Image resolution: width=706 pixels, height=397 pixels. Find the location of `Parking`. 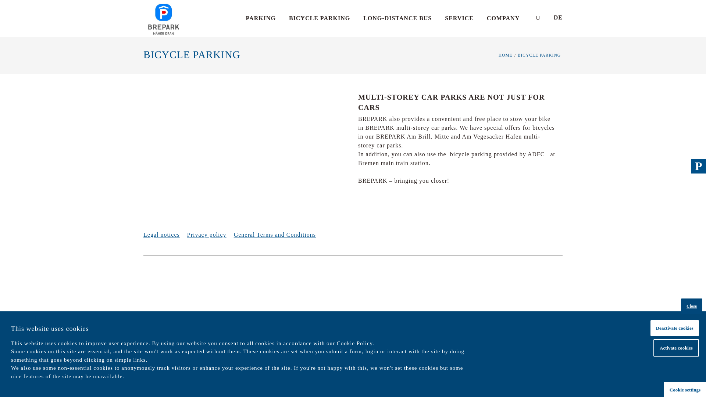

Parking is located at coordinates (261, 16).